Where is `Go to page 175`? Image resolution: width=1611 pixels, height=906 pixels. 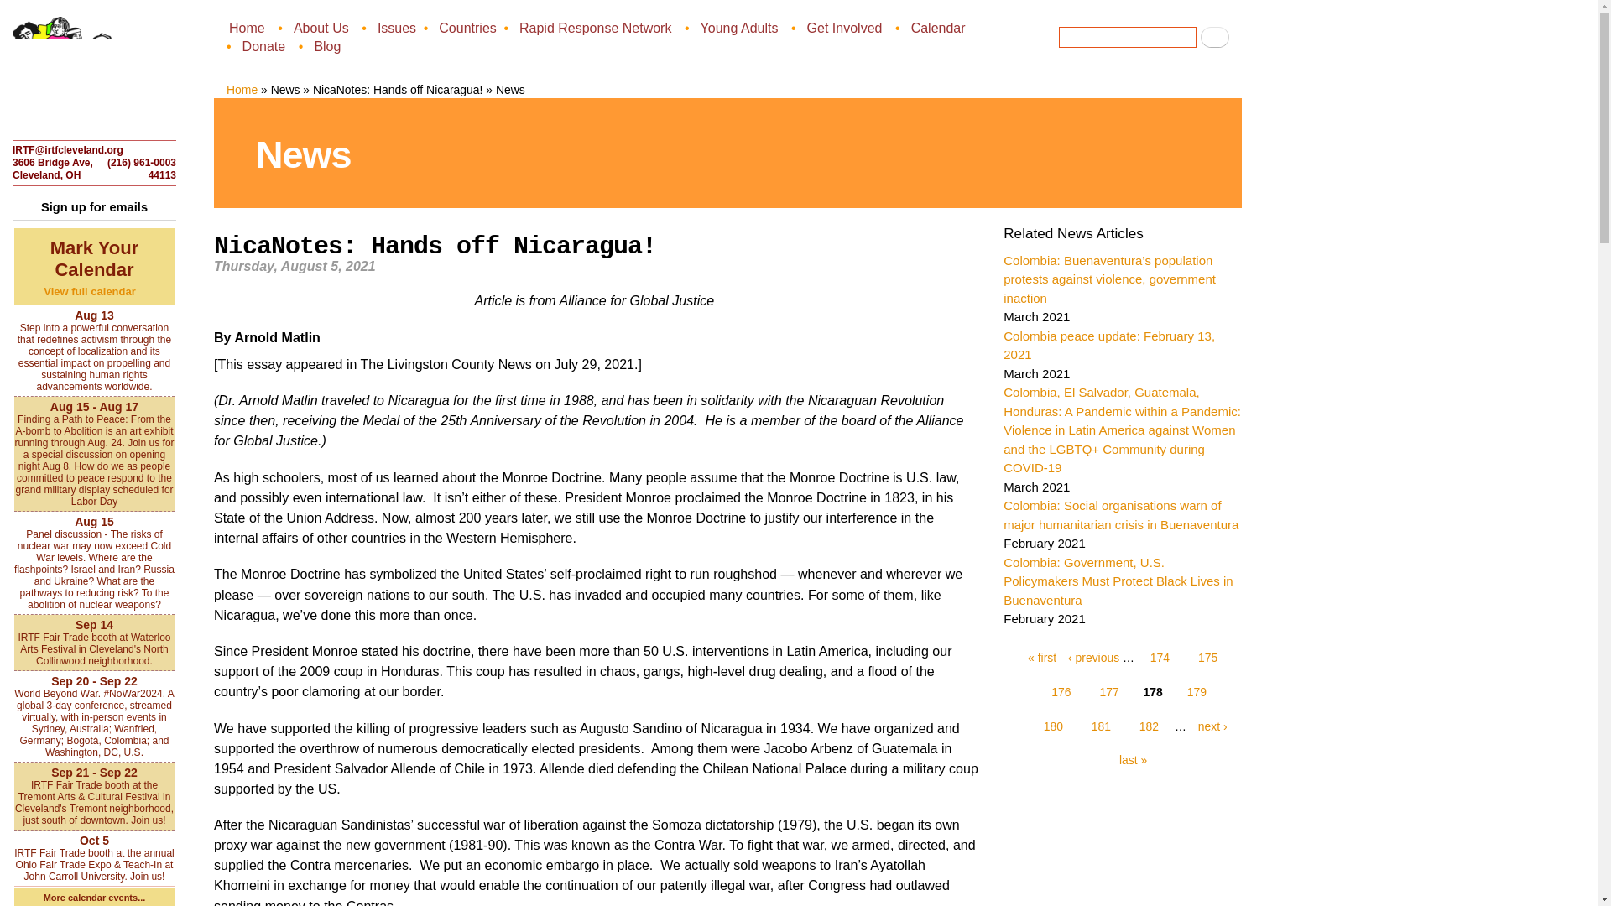
Go to page 175 is located at coordinates (1208, 658).